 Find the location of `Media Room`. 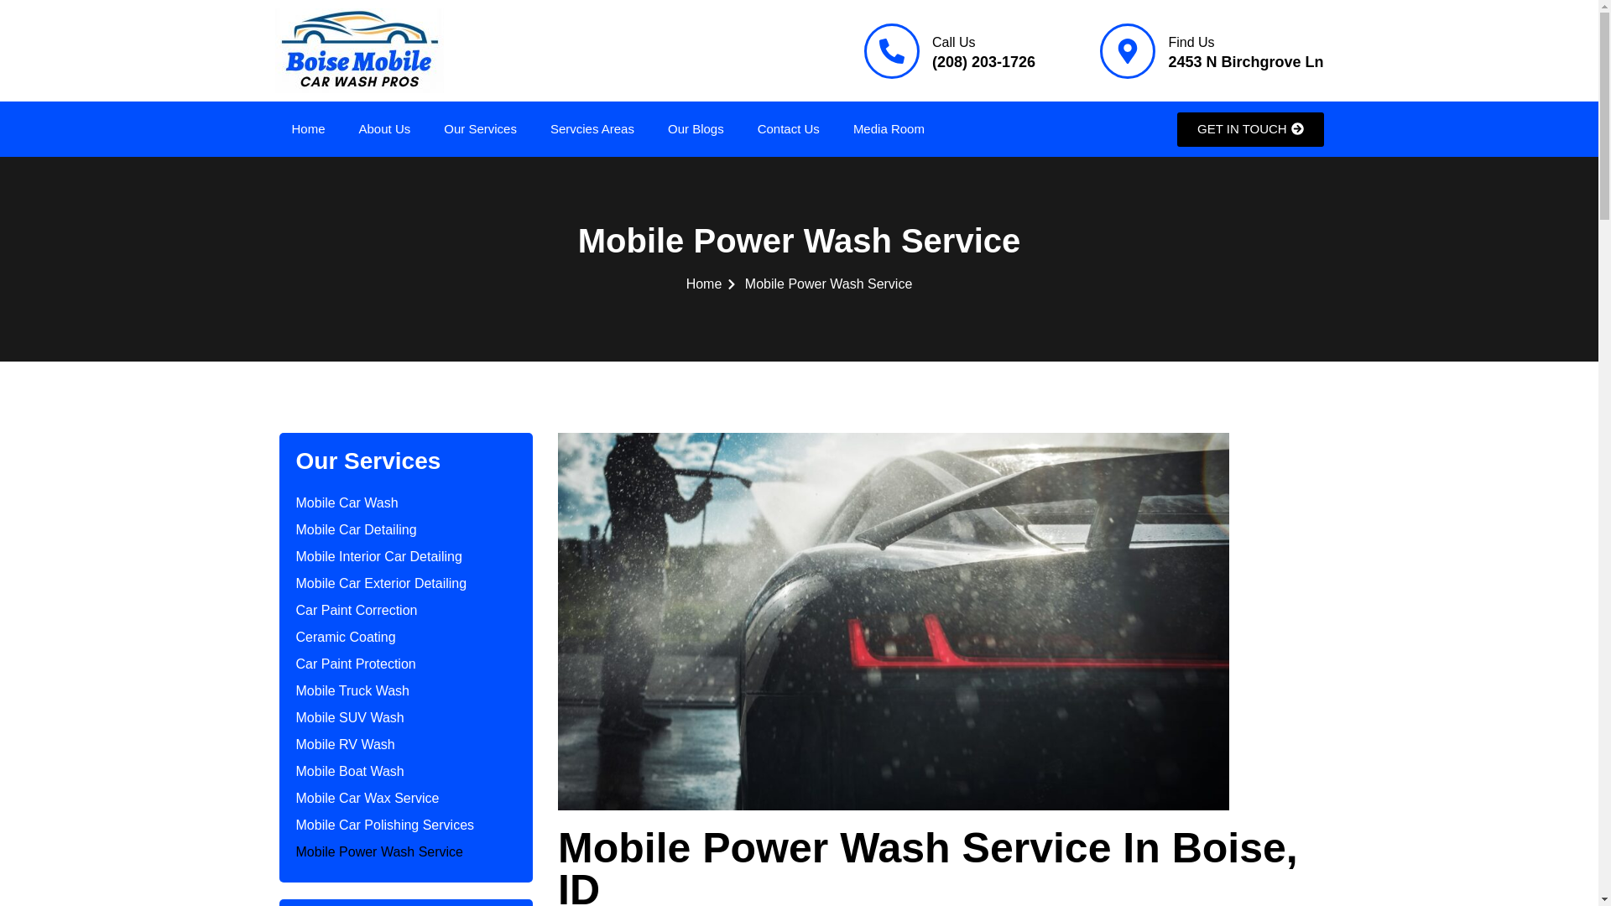

Media Room is located at coordinates (888, 129).